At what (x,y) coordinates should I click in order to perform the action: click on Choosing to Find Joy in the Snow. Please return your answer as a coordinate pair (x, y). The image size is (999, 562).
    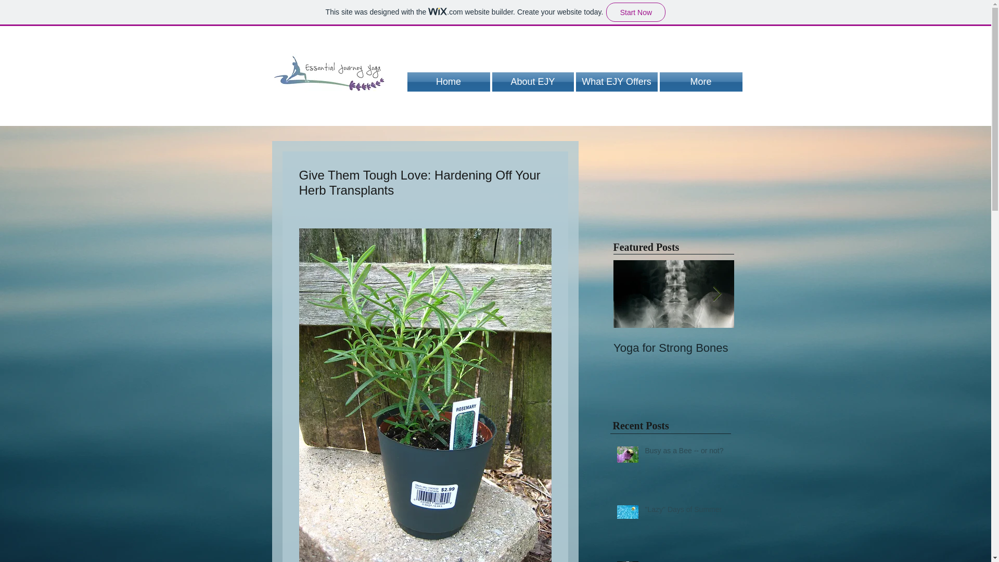
    Looking at the image, I should click on (793, 355).